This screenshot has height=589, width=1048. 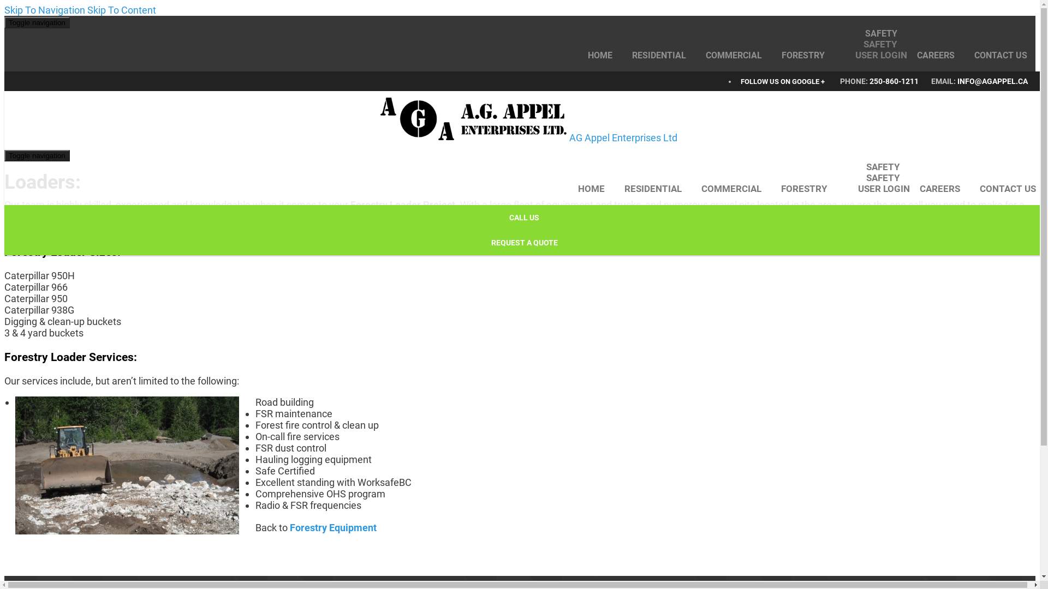 What do you see at coordinates (333, 528) in the screenshot?
I see `Forestry Equipment` at bounding box center [333, 528].